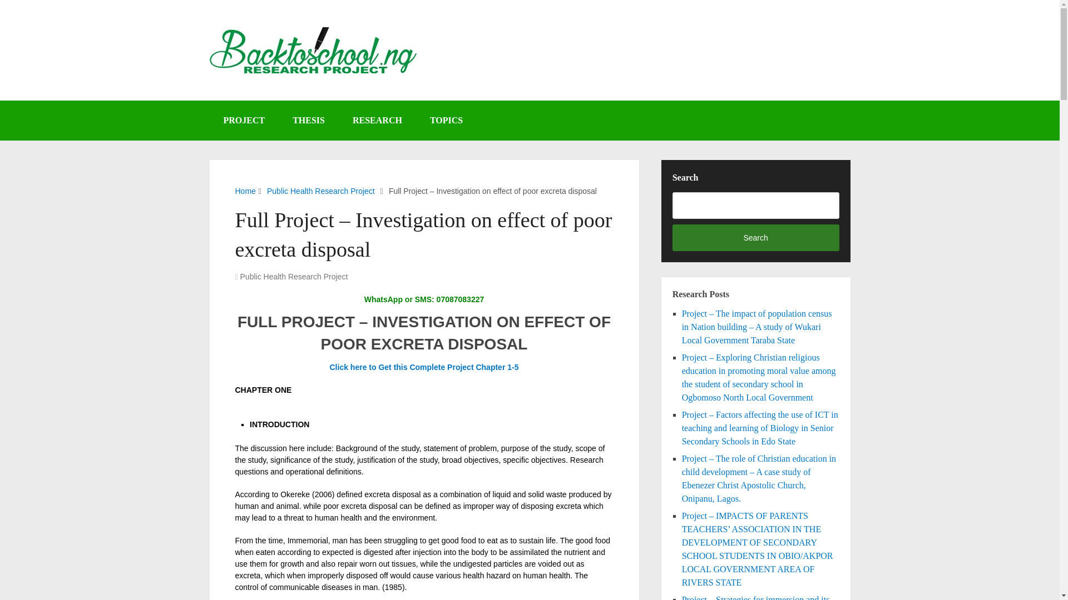 The image size is (1068, 600). I want to click on Public Health Research Project, so click(320, 191).